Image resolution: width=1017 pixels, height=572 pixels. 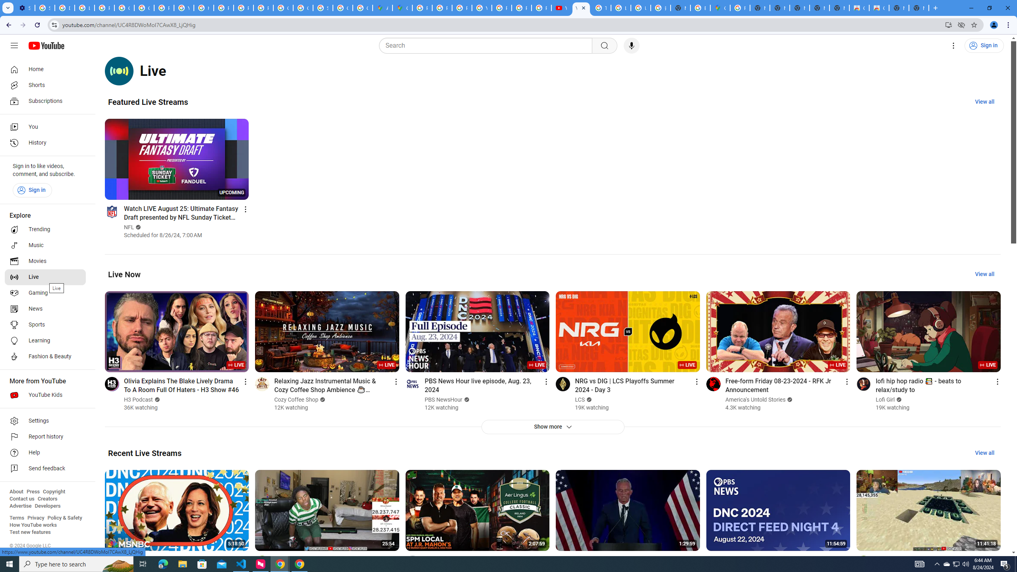 I want to click on Music, so click(x=45, y=245).